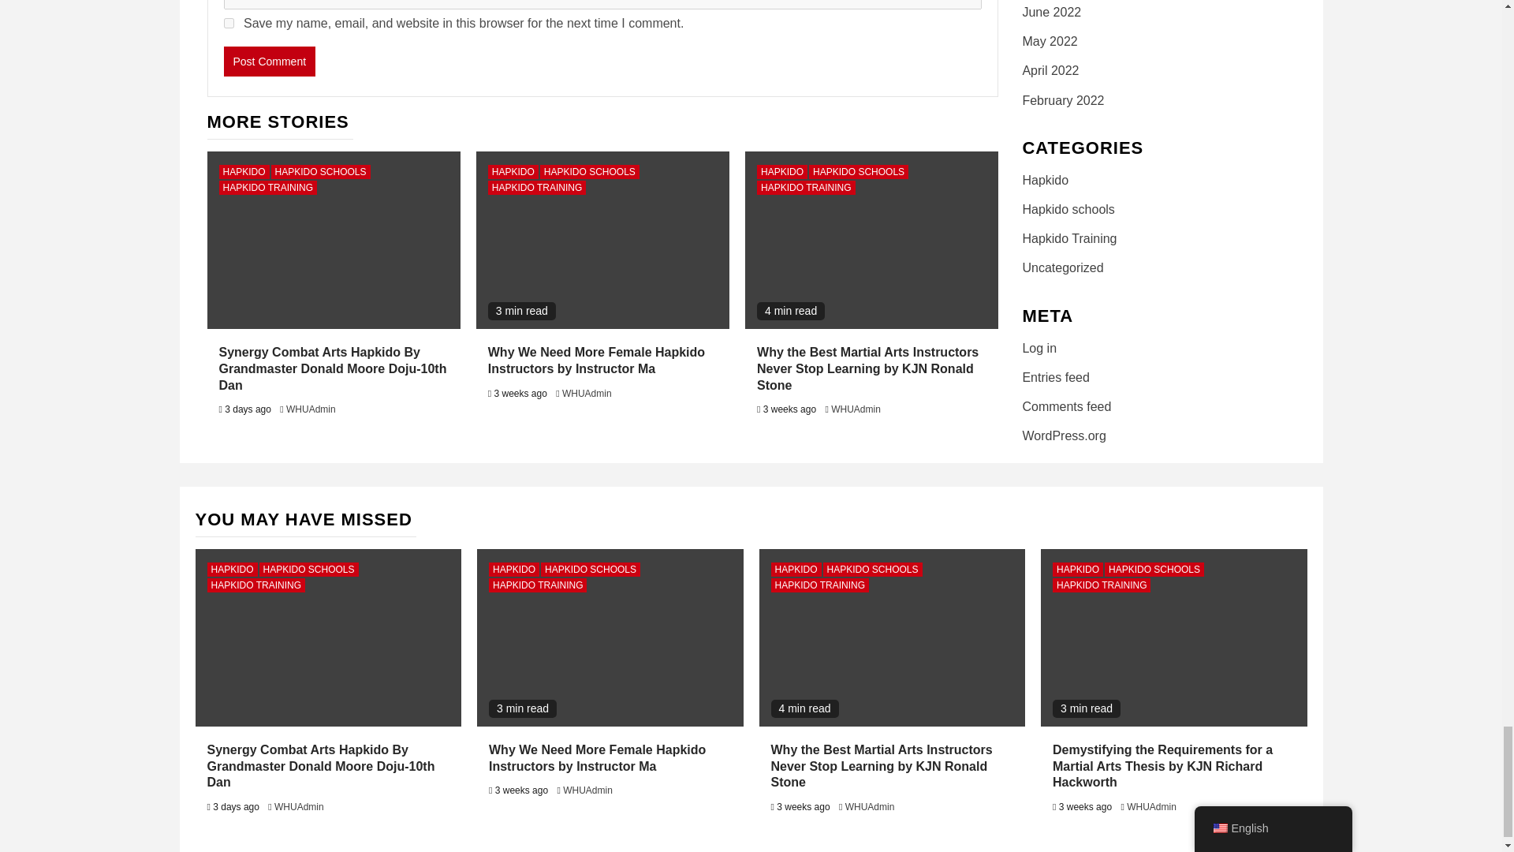 The image size is (1514, 852). I want to click on HAPKIDO, so click(244, 172).